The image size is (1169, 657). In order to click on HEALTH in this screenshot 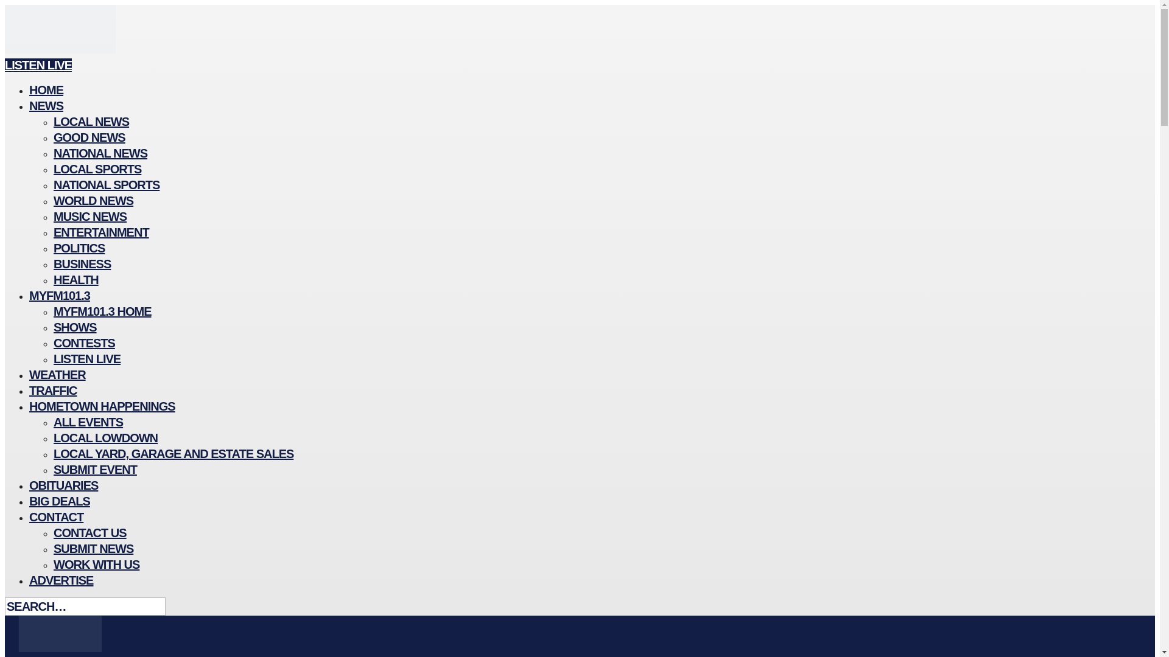, I will do `click(75, 280)`.